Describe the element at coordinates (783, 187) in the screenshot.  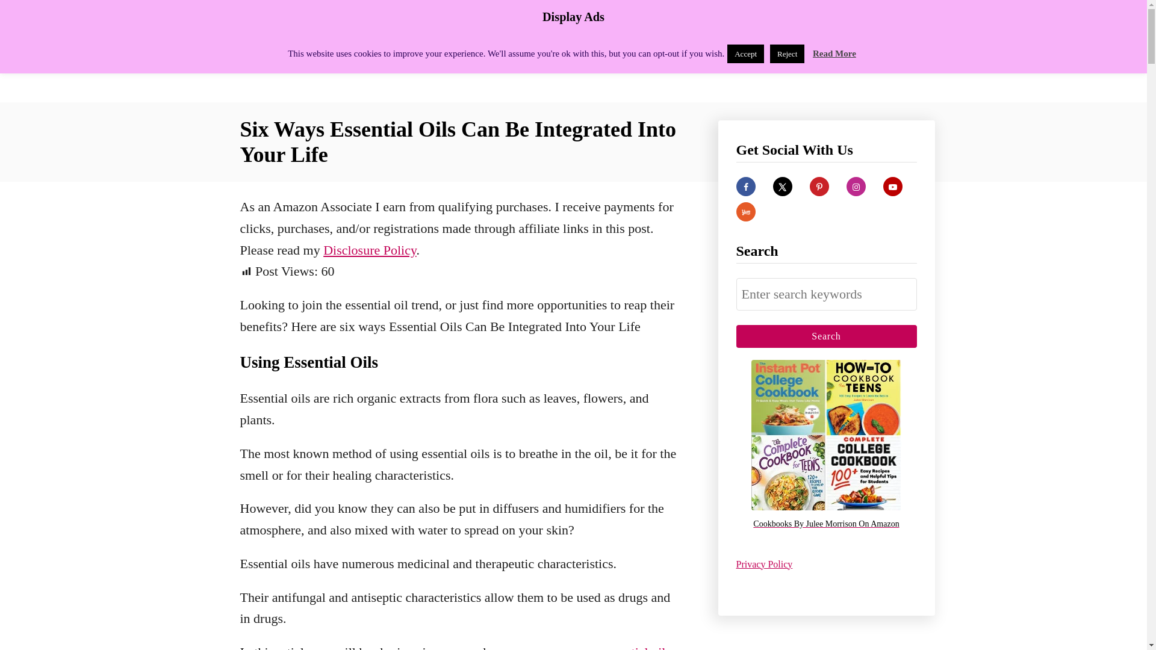
I see `Follow on X` at that location.